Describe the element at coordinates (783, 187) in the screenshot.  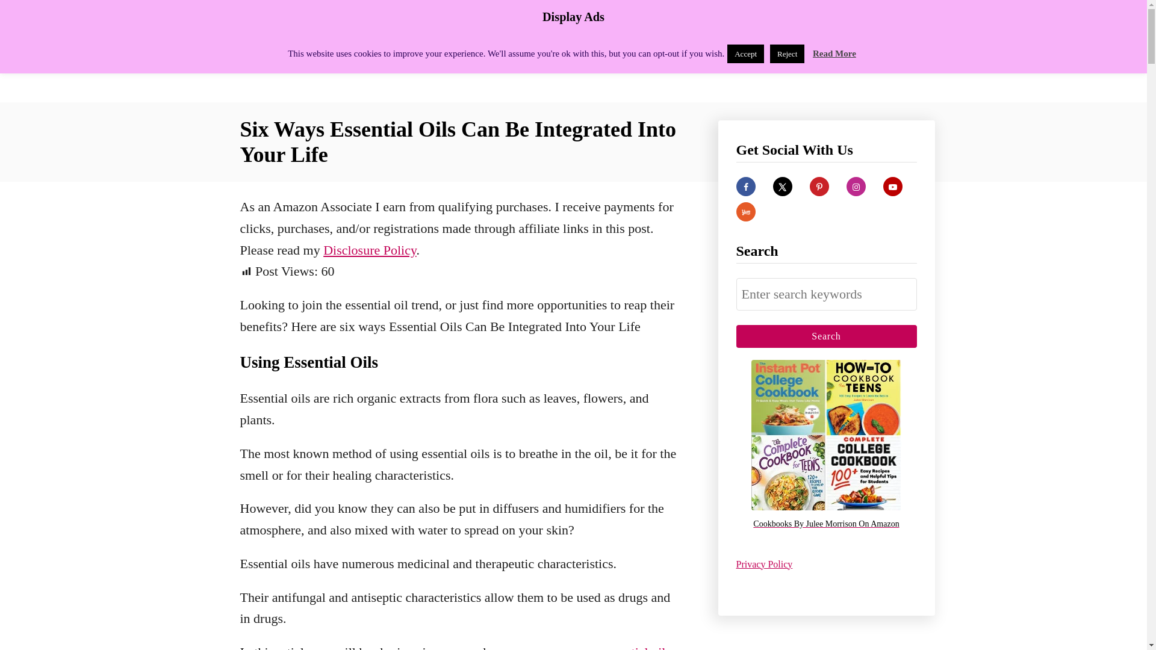
I see `Follow on X` at that location.